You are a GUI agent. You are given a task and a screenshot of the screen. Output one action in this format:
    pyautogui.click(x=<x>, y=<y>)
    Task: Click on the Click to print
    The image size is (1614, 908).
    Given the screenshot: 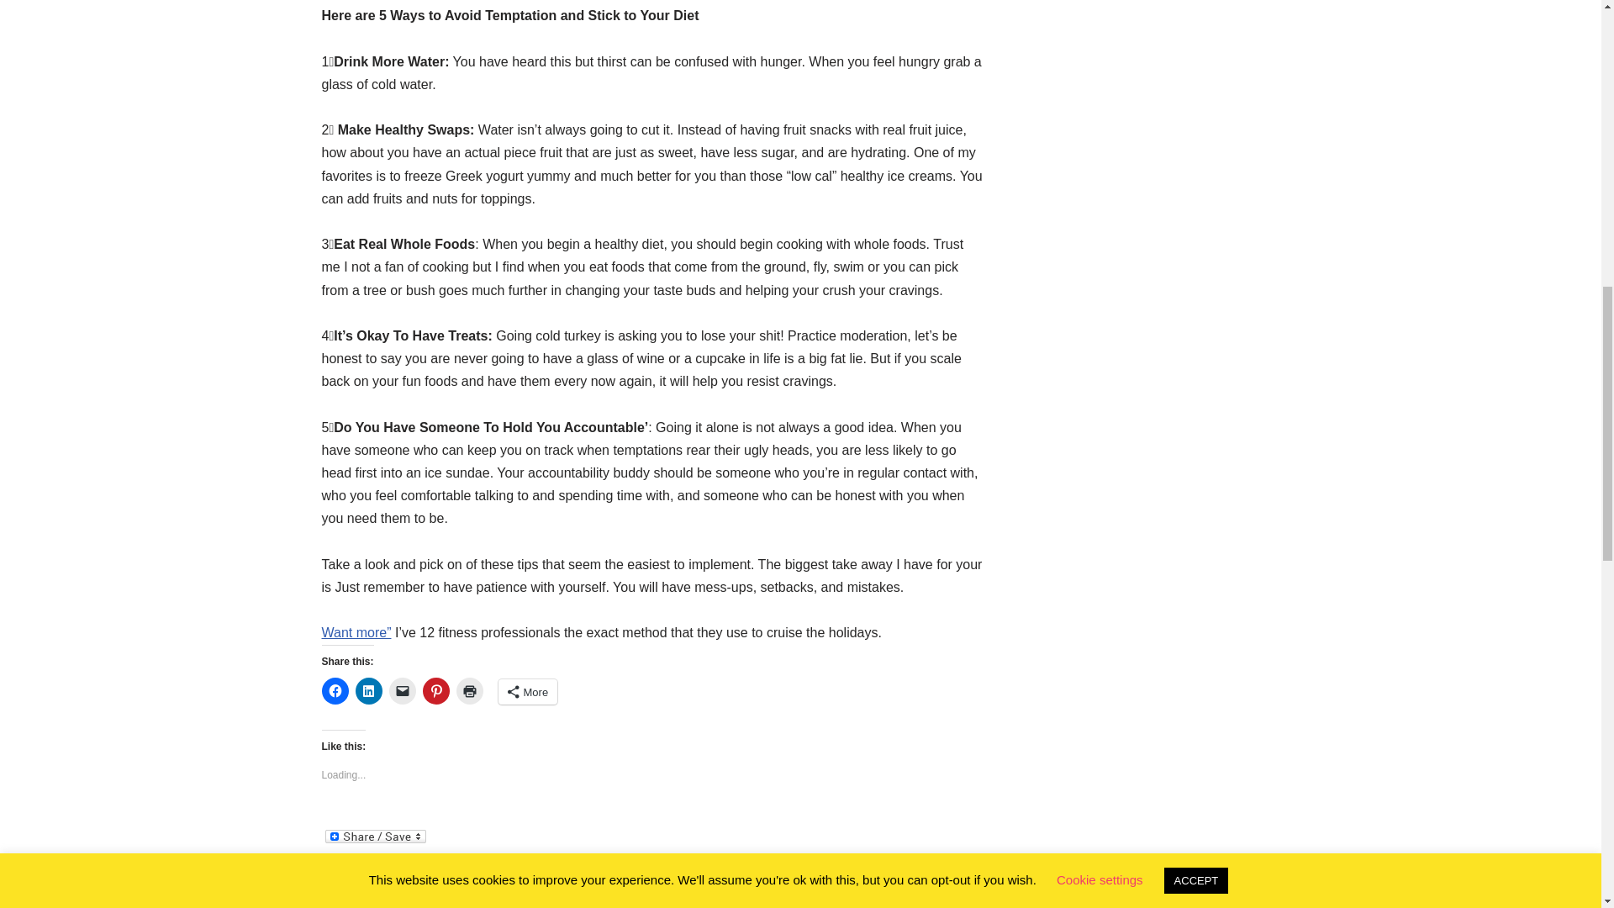 What is the action you would take?
    pyautogui.click(x=469, y=691)
    